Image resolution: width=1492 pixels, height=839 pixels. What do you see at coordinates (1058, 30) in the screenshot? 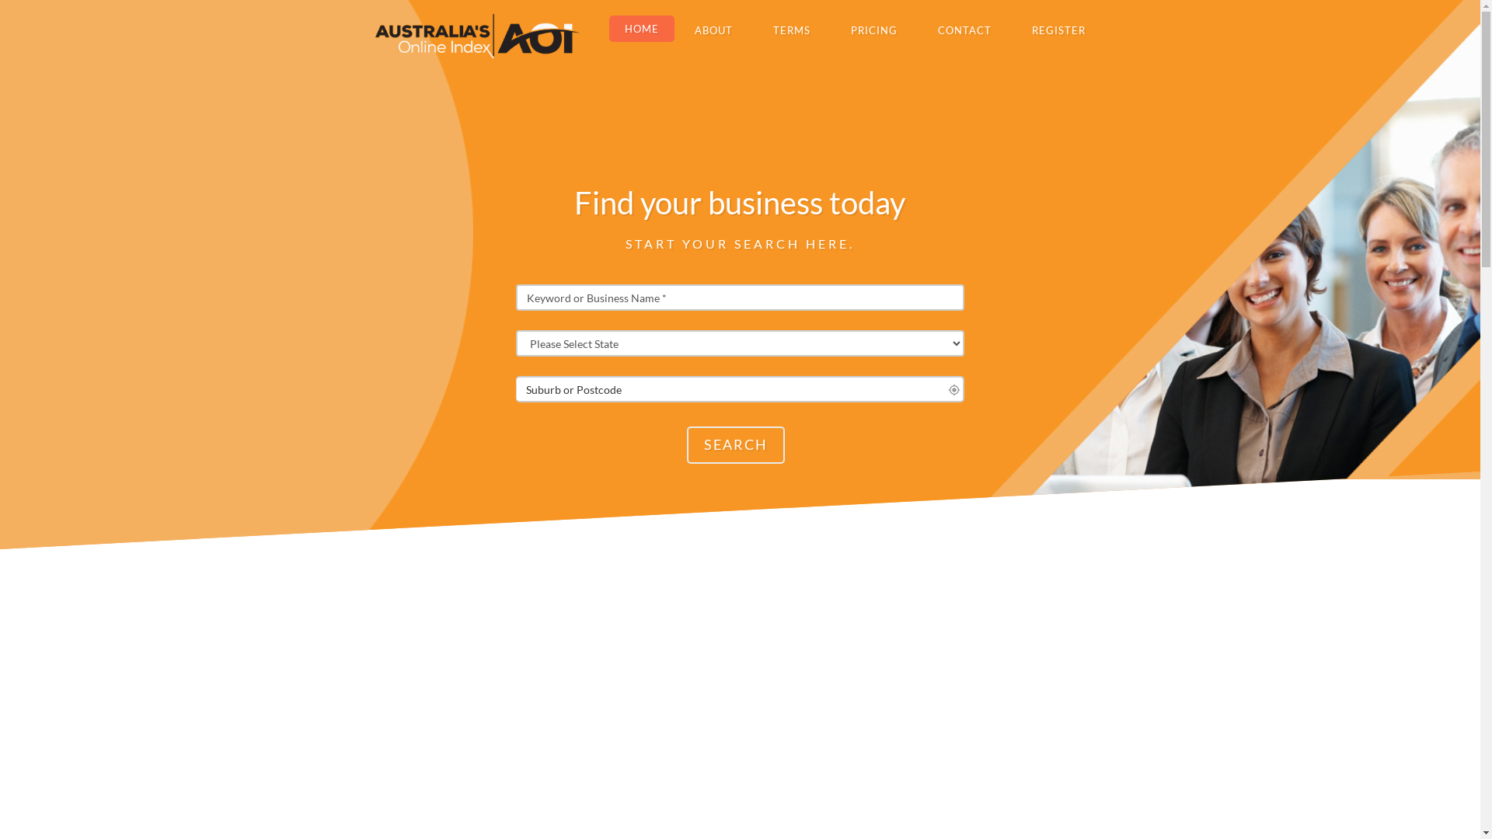
I see `REGISTER` at bounding box center [1058, 30].